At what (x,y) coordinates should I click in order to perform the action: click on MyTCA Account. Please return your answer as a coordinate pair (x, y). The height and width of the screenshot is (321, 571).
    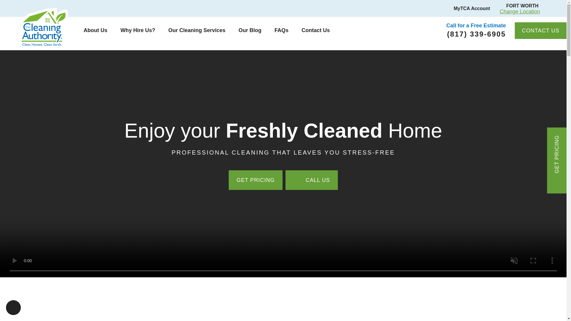
    Looking at the image, I should click on (468, 8).